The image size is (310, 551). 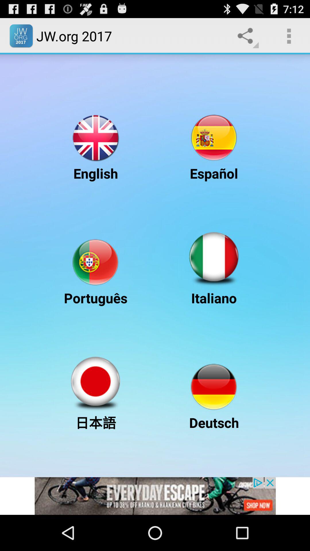 I want to click on advertisement page, so click(x=155, y=496).